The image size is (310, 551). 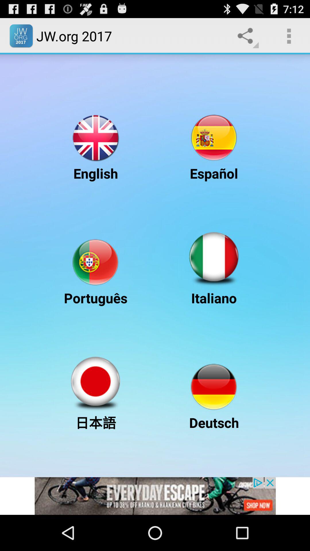 I want to click on advertisement page, so click(x=155, y=496).